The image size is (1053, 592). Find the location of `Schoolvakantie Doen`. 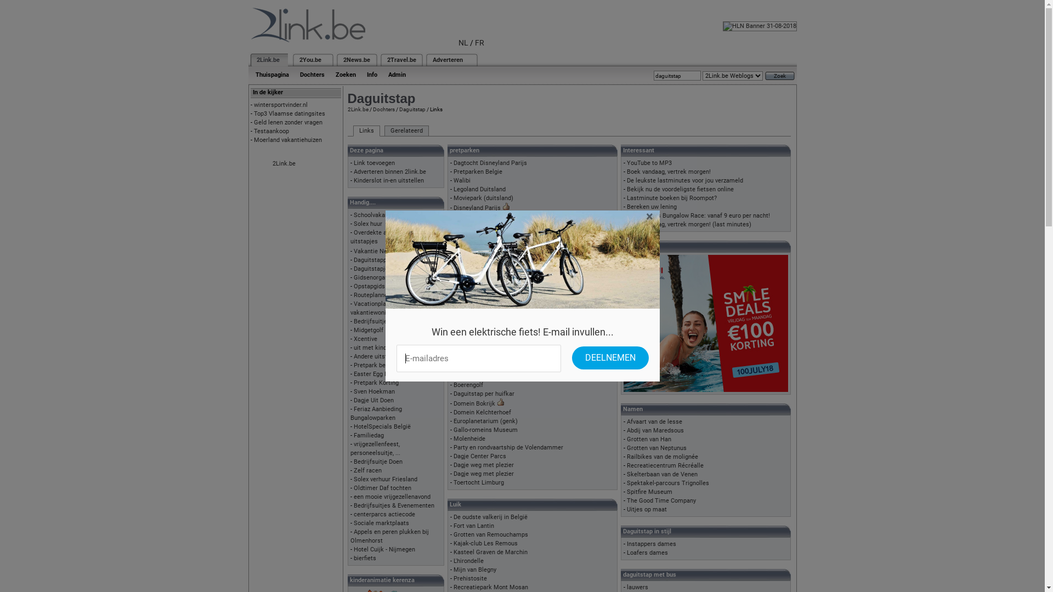

Schoolvakantie Doen is located at coordinates (382, 215).